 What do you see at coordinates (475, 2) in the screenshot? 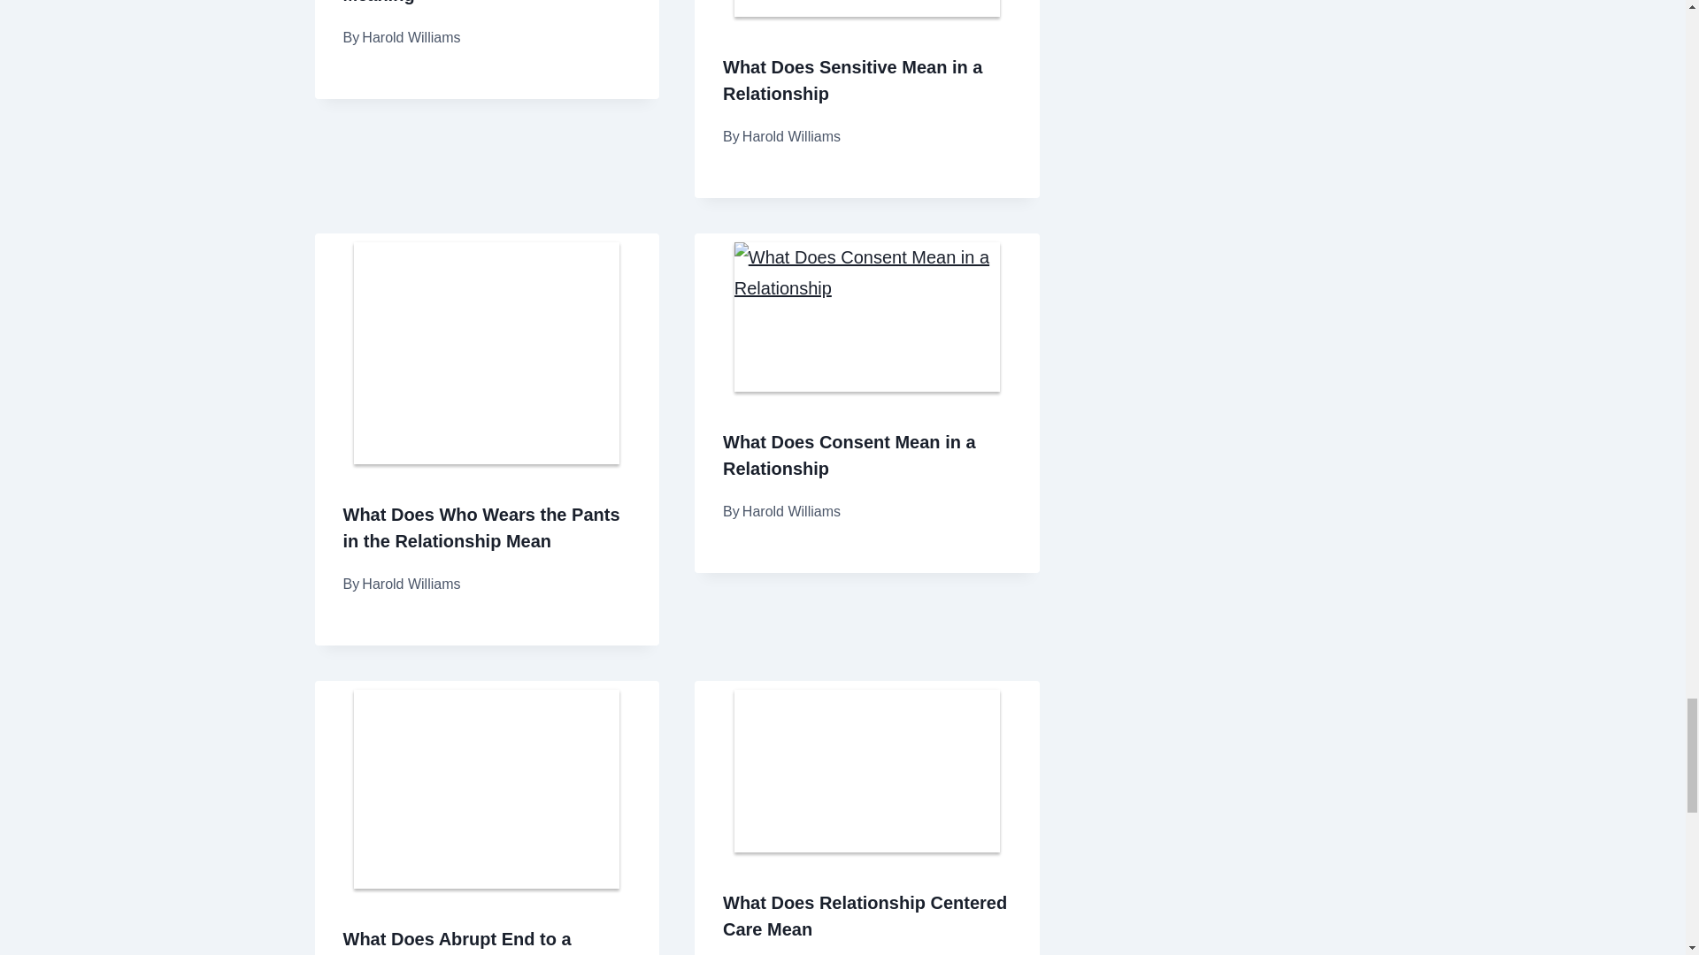
I see `No Relationship is All Sunshine Meaning` at bounding box center [475, 2].